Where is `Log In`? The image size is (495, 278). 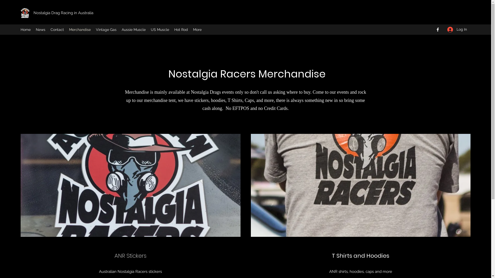
Log In is located at coordinates (457, 29).